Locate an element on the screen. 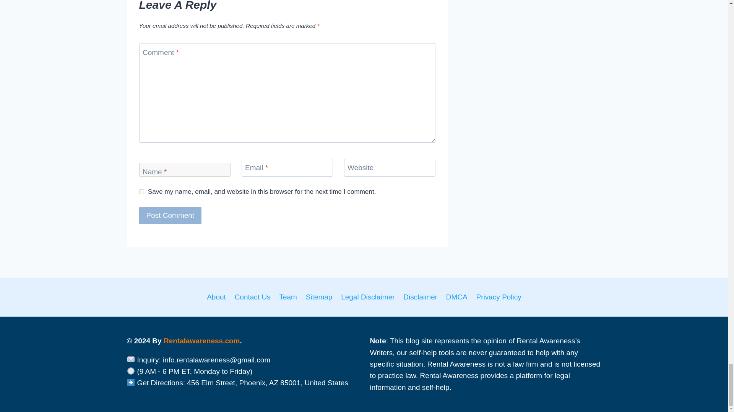 This screenshot has height=412, width=734. yes is located at coordinates (141, 192).